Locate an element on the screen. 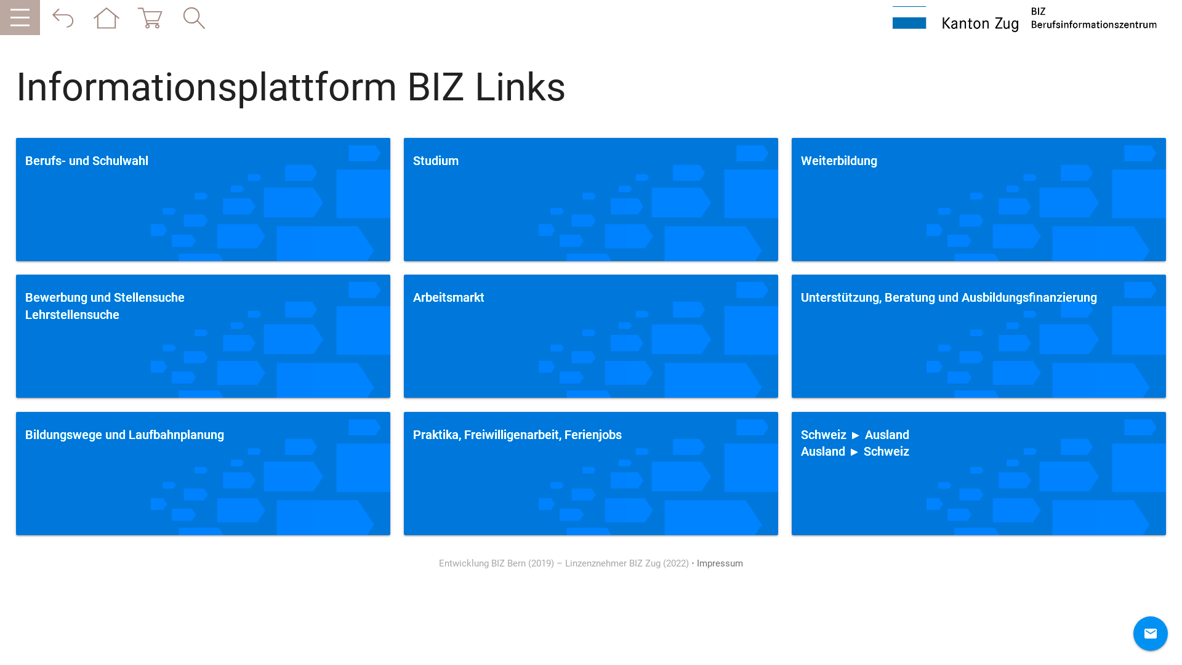  Impressum is located at coordinates (720, 563).